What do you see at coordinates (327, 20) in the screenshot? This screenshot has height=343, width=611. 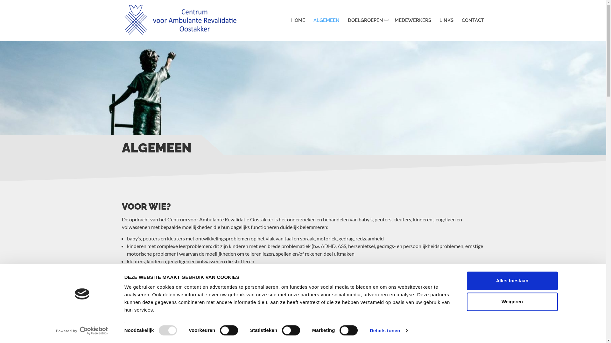 I see `ALGEMEEN` at bounding box center [327, 20].